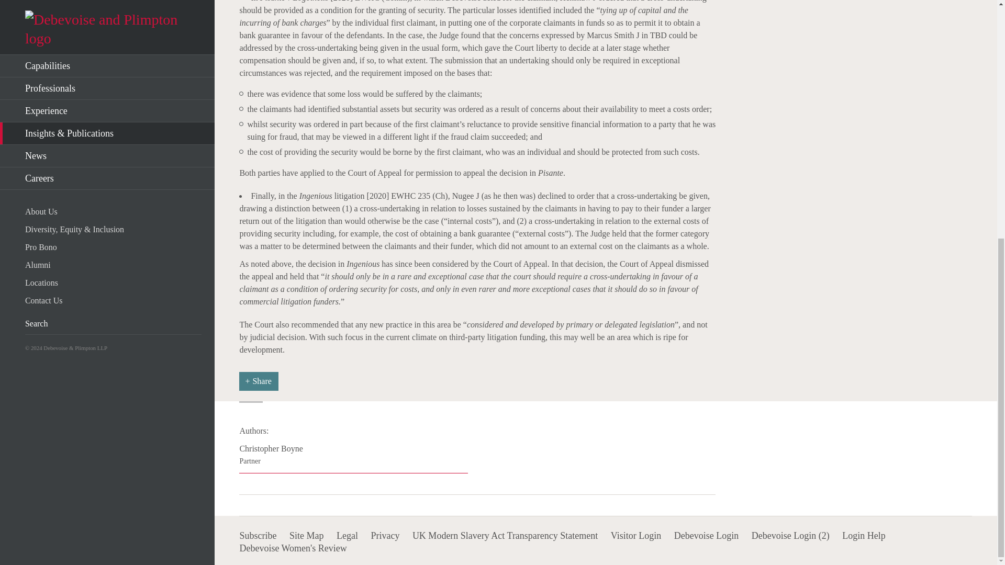 Image resolution: width=1005 pixels, height=565 pixels. Describe the element at coordinates (353, 458) in the screenshot. I see `UK Modern Slavery Act Transparency Statement` at that location.